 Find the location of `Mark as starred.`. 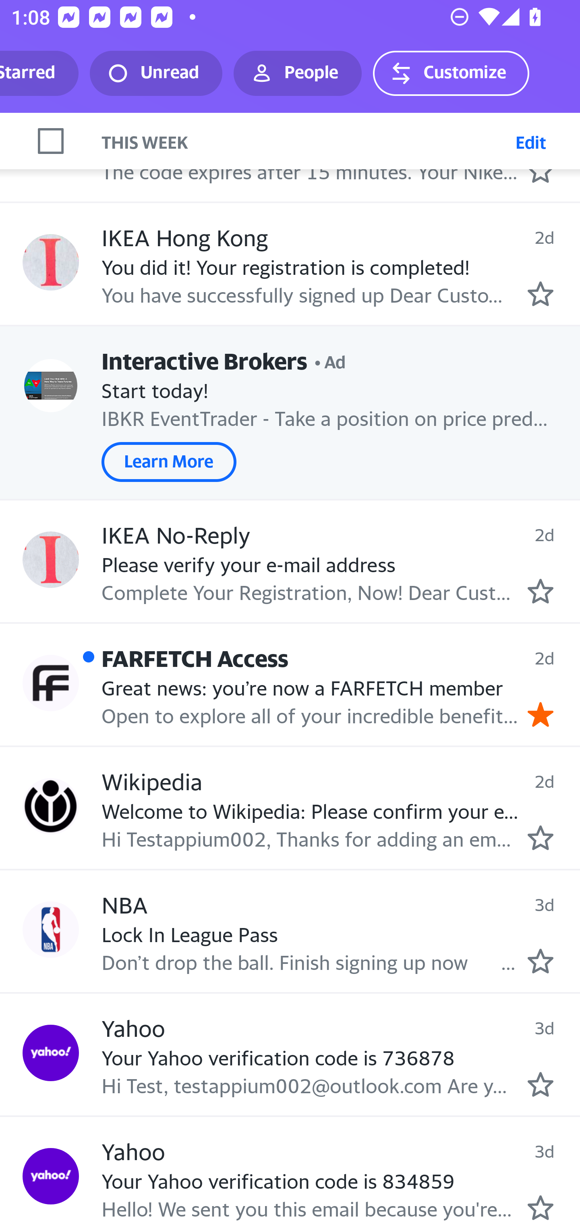

Mark as starred. is located at coordinates (541, 591).